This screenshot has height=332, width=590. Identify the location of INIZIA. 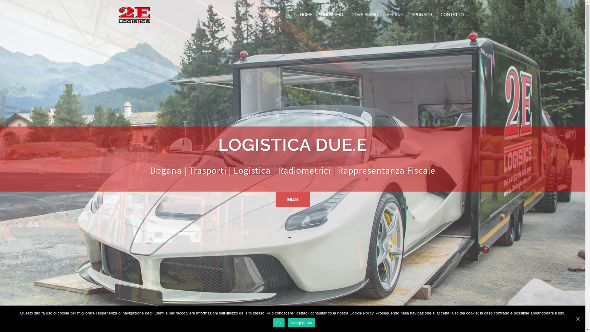
(293, 199).